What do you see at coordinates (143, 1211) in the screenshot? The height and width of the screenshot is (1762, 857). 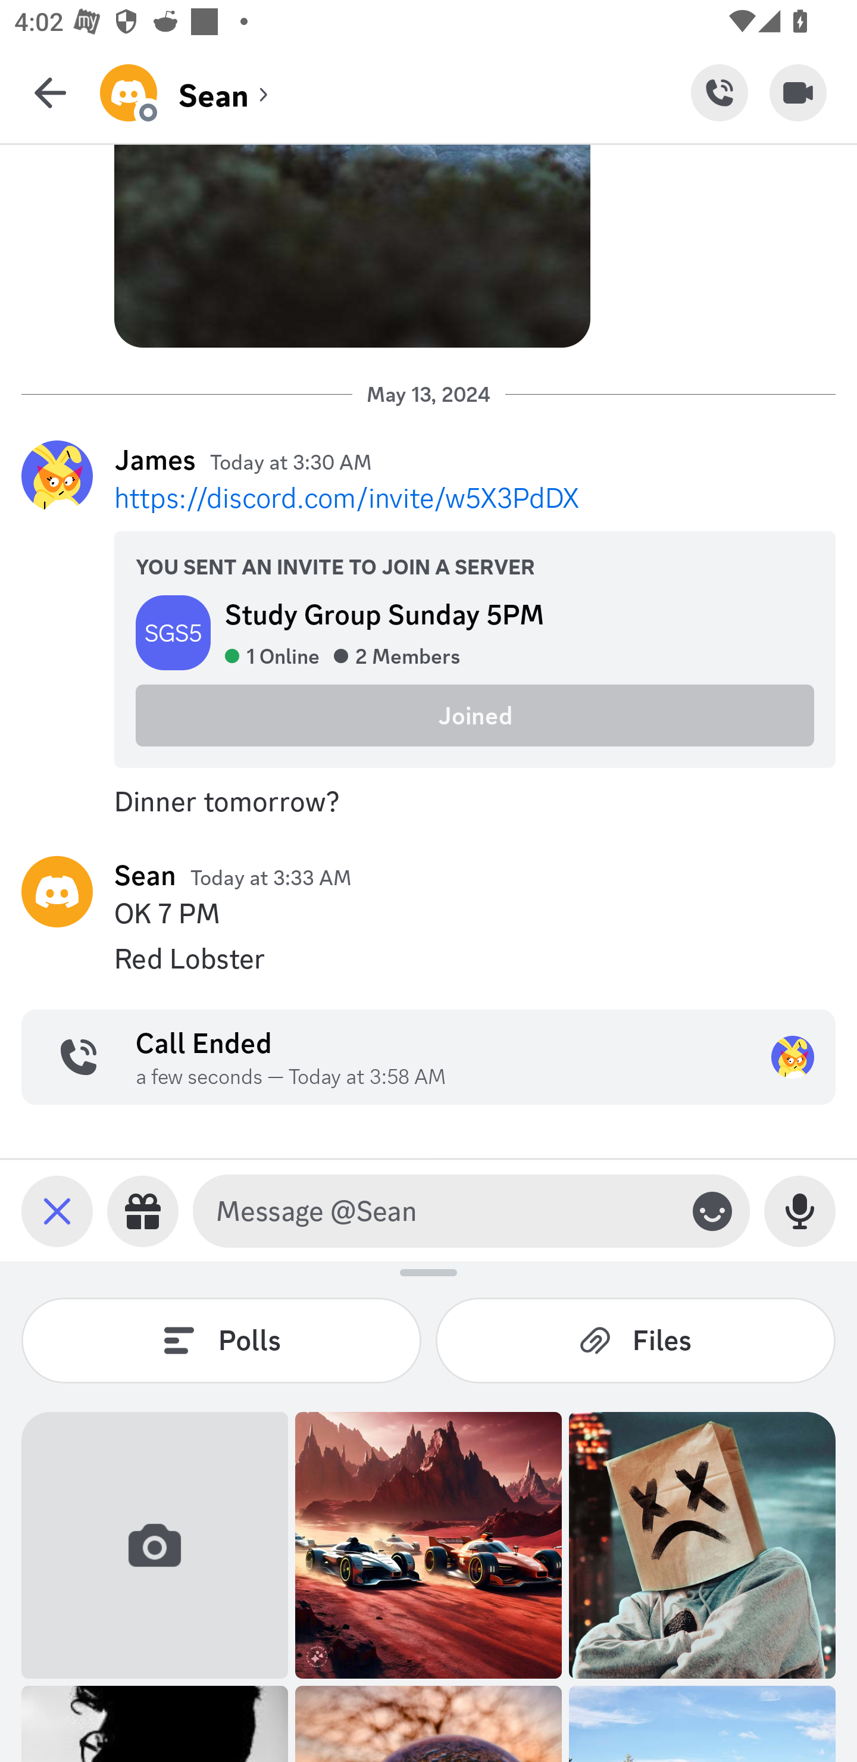 I see `Send a gift` at bounding box center [143, 1211].